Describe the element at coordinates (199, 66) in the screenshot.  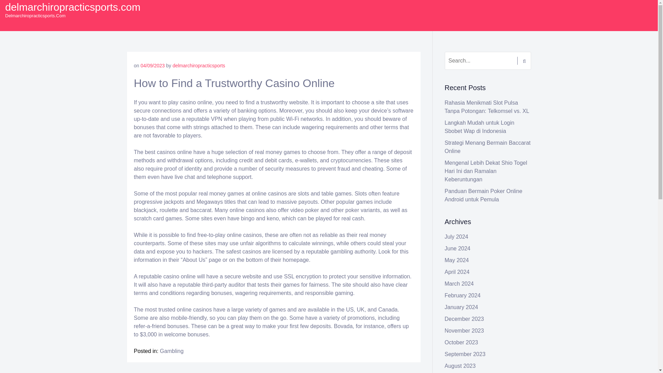
I see `delmarchiropracticsports` at that location.